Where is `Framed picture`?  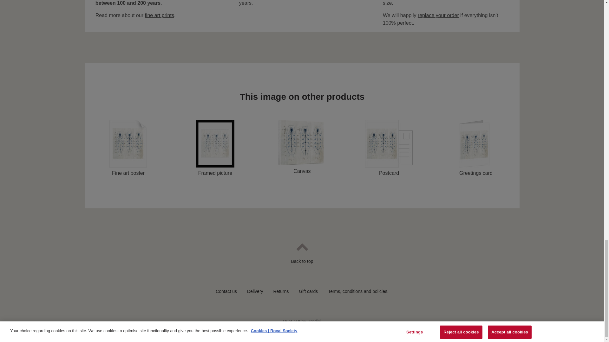
Framed picture is located at coordinates (215, 148).